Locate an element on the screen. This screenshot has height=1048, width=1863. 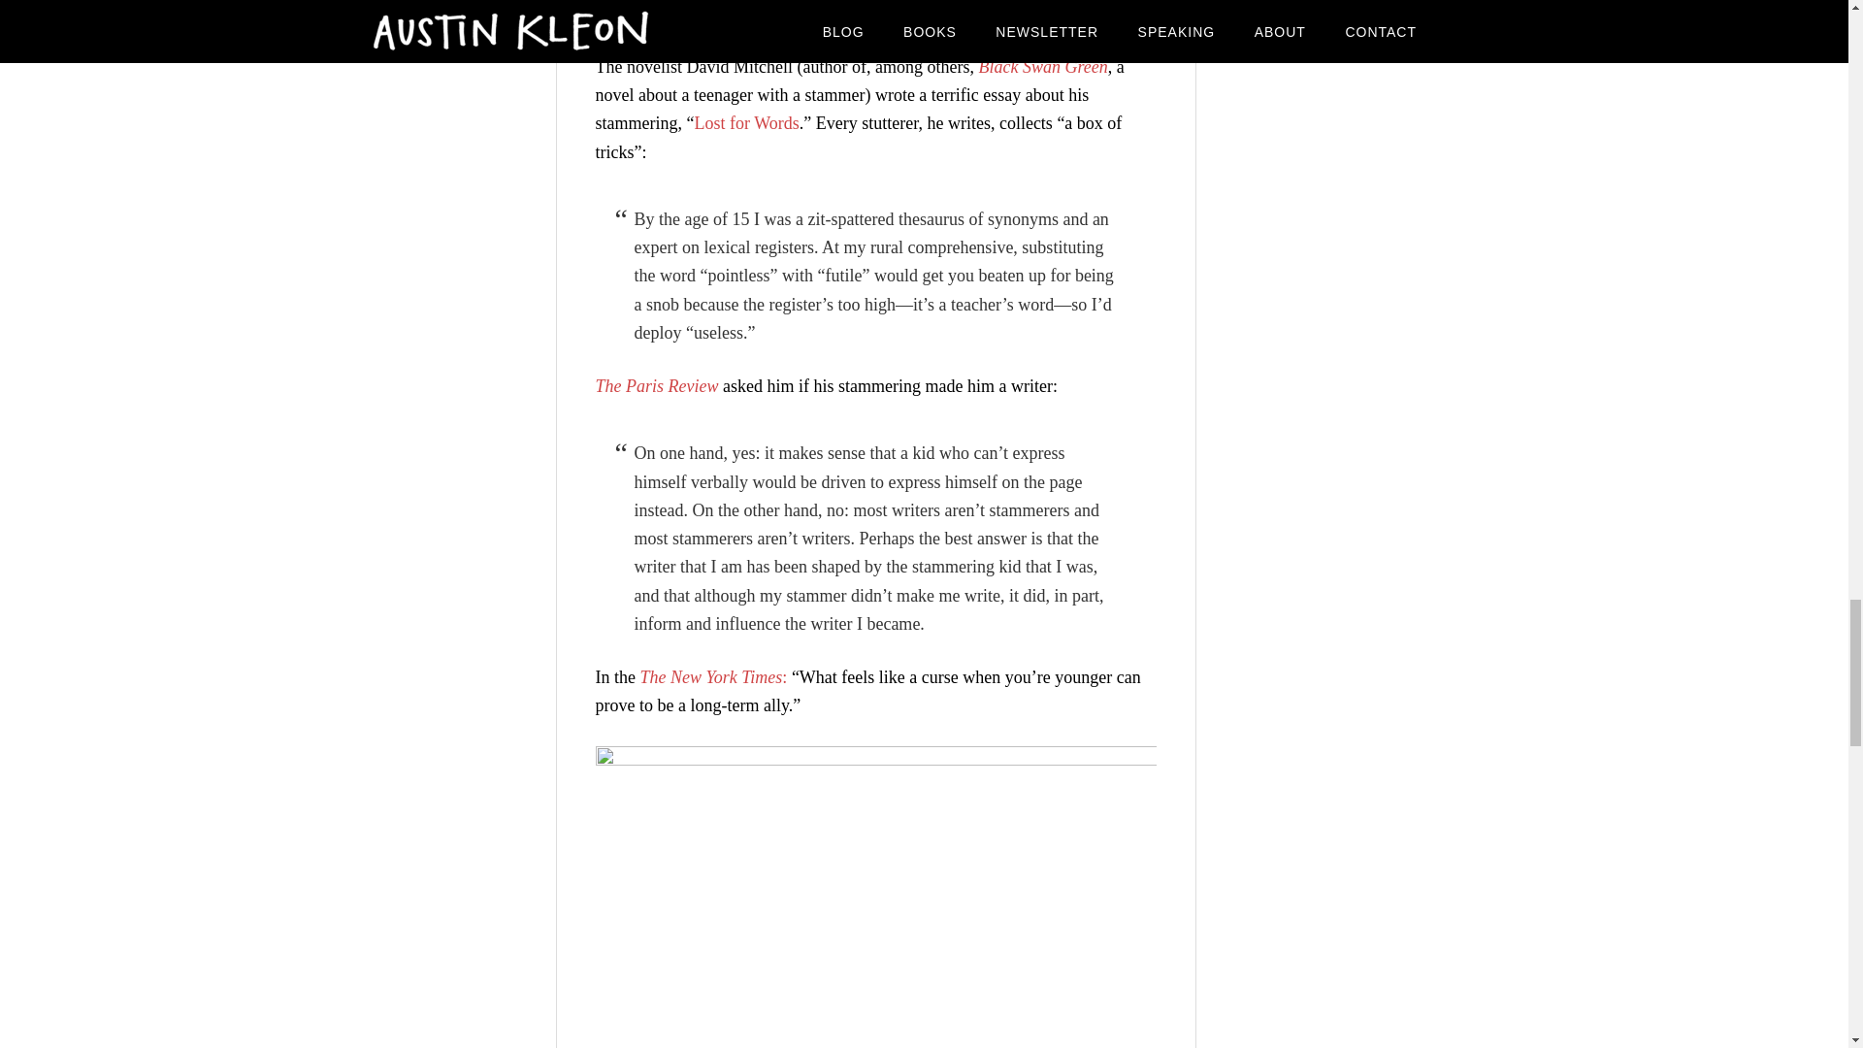
Lost for Words is located at coordinates (745, 122).